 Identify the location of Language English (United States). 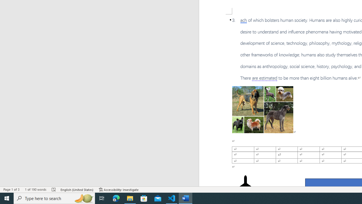
(77, 189).